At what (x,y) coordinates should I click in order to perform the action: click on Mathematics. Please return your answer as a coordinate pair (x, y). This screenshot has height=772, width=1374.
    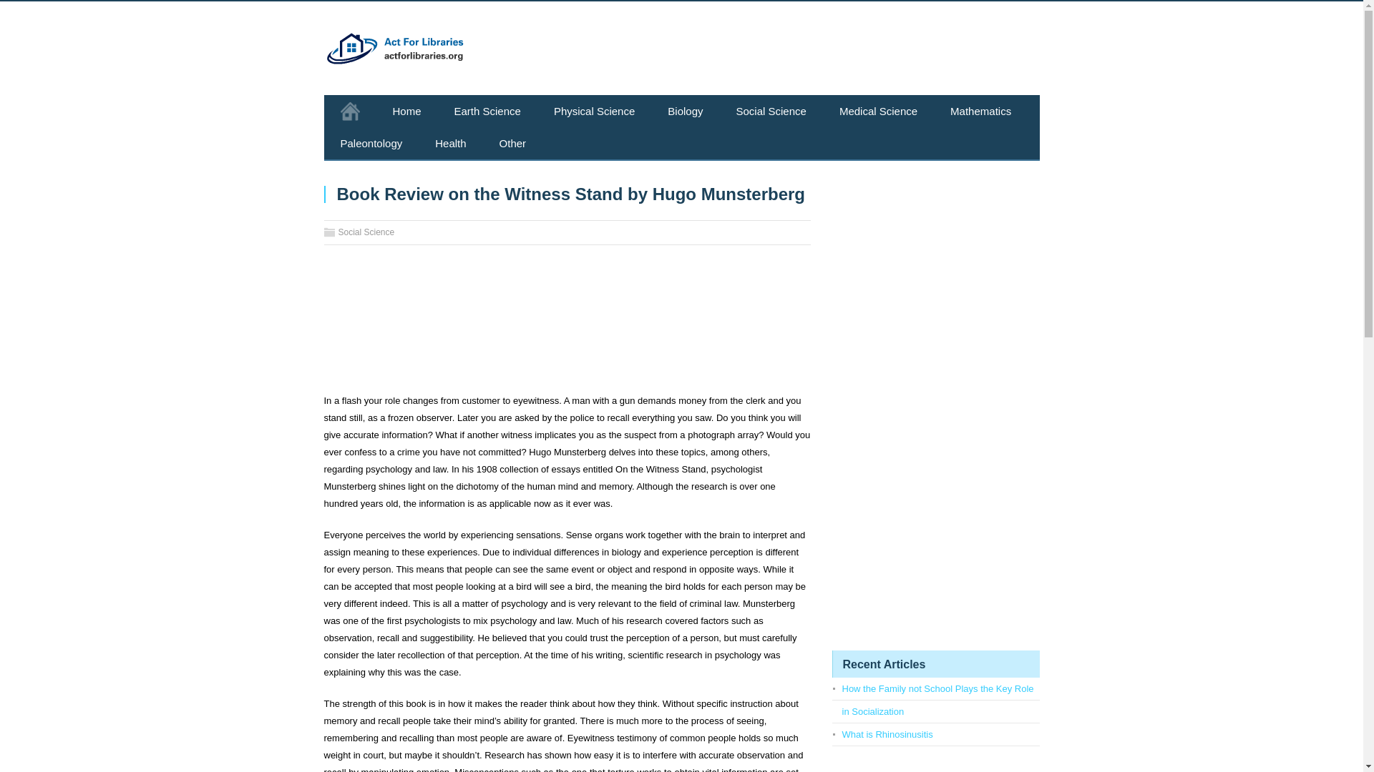
    Looking at the image, I should click on (980, 111).